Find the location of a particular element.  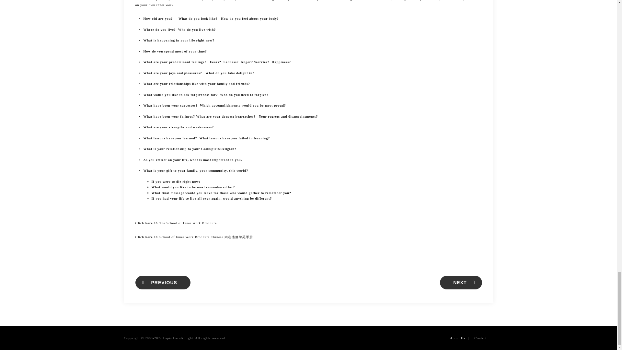

The School of Inner Work Brochure is located at coordinates (188, 223).